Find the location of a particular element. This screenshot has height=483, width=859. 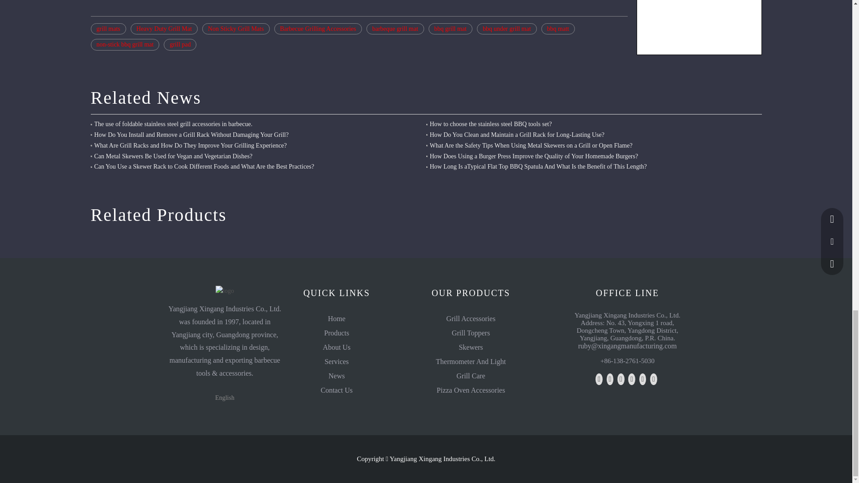

bbq under grill mat is located at coordinates (506, 29).